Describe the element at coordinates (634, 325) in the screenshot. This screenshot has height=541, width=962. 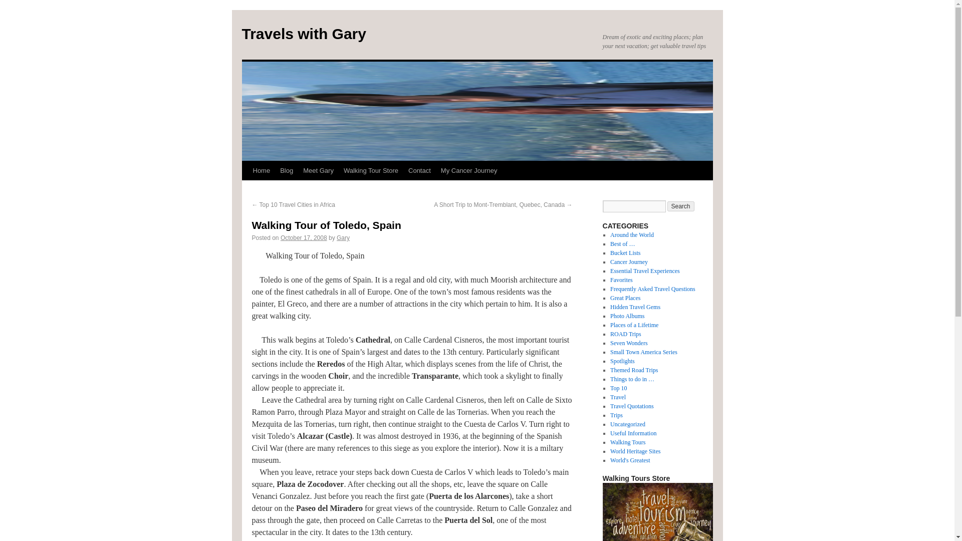
I see `Places of a Lifetime` at that location.